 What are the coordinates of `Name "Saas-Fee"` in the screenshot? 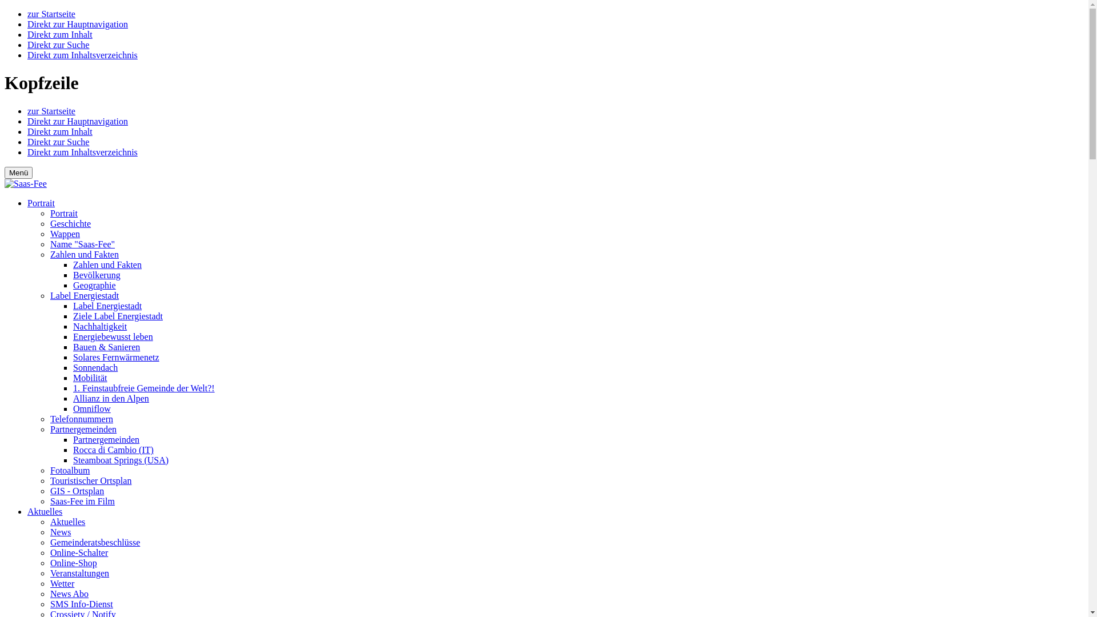 It's located at (82, 245).